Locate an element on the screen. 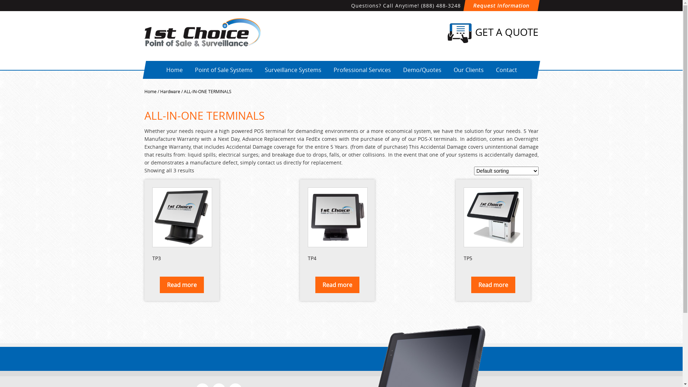  GET A QUOTE is located at coordinates (493, 33).